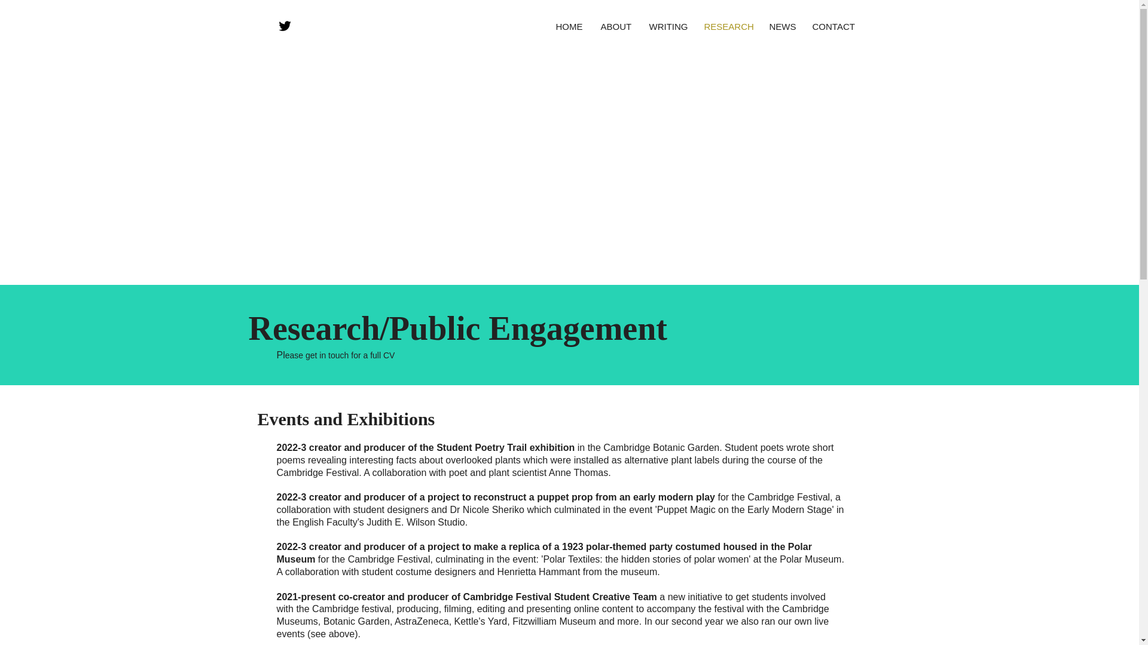  What do you see at coordinates (616, 26) in the screenshot?
I see `ABOUT` at bounding box center [616, 26].